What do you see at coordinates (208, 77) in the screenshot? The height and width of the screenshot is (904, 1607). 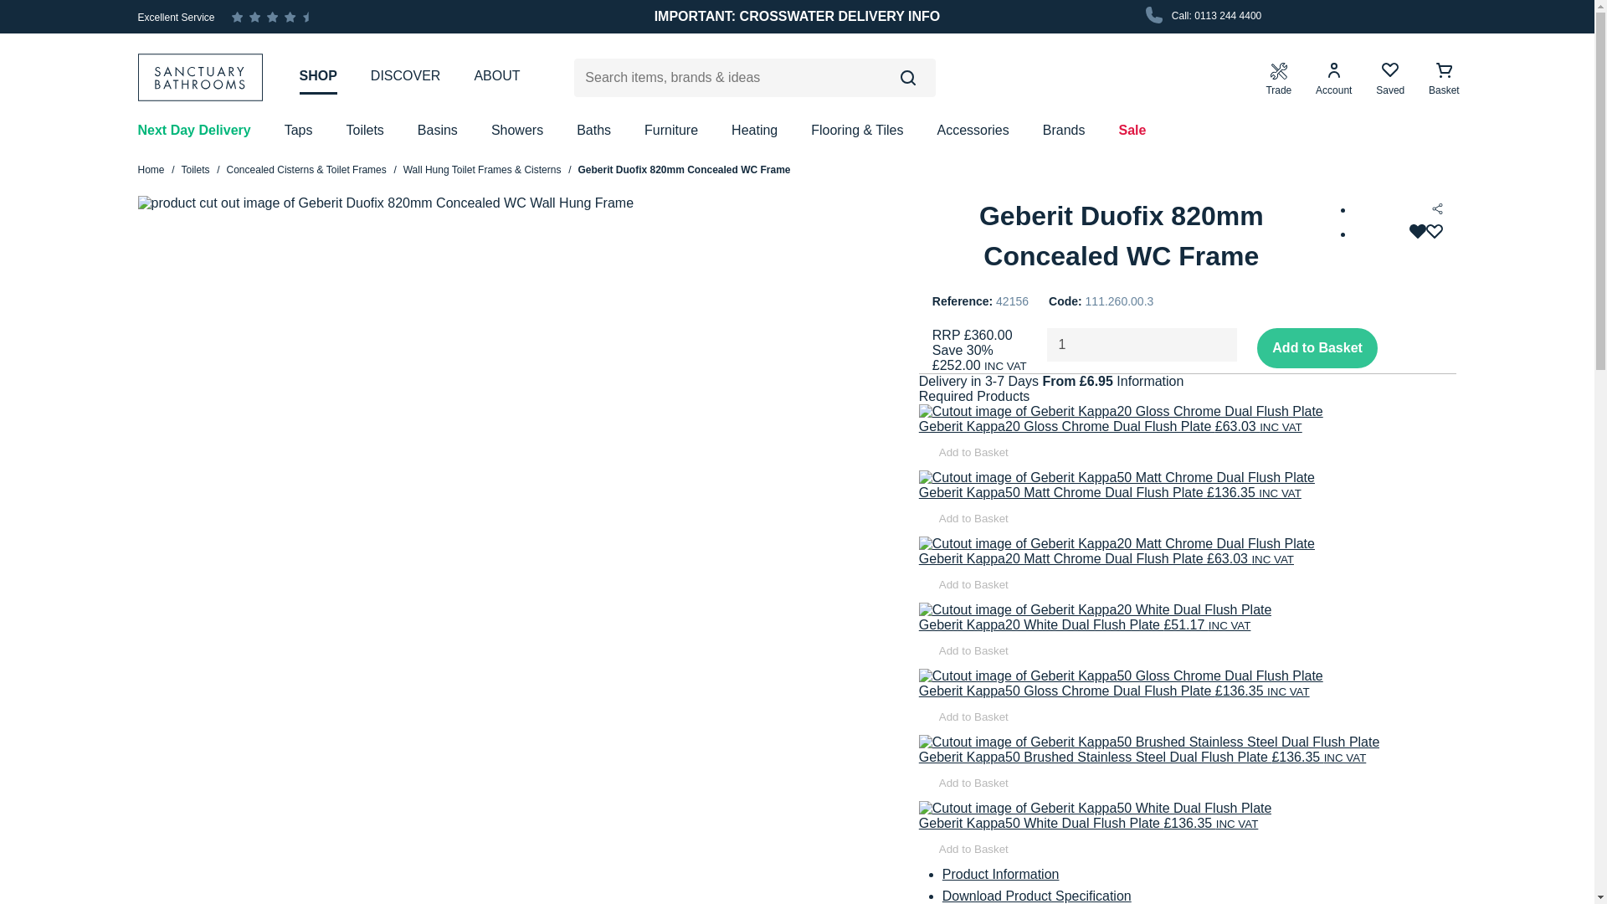 I see `Sanctuary Bathrooms` at bounding box center [208, 77].